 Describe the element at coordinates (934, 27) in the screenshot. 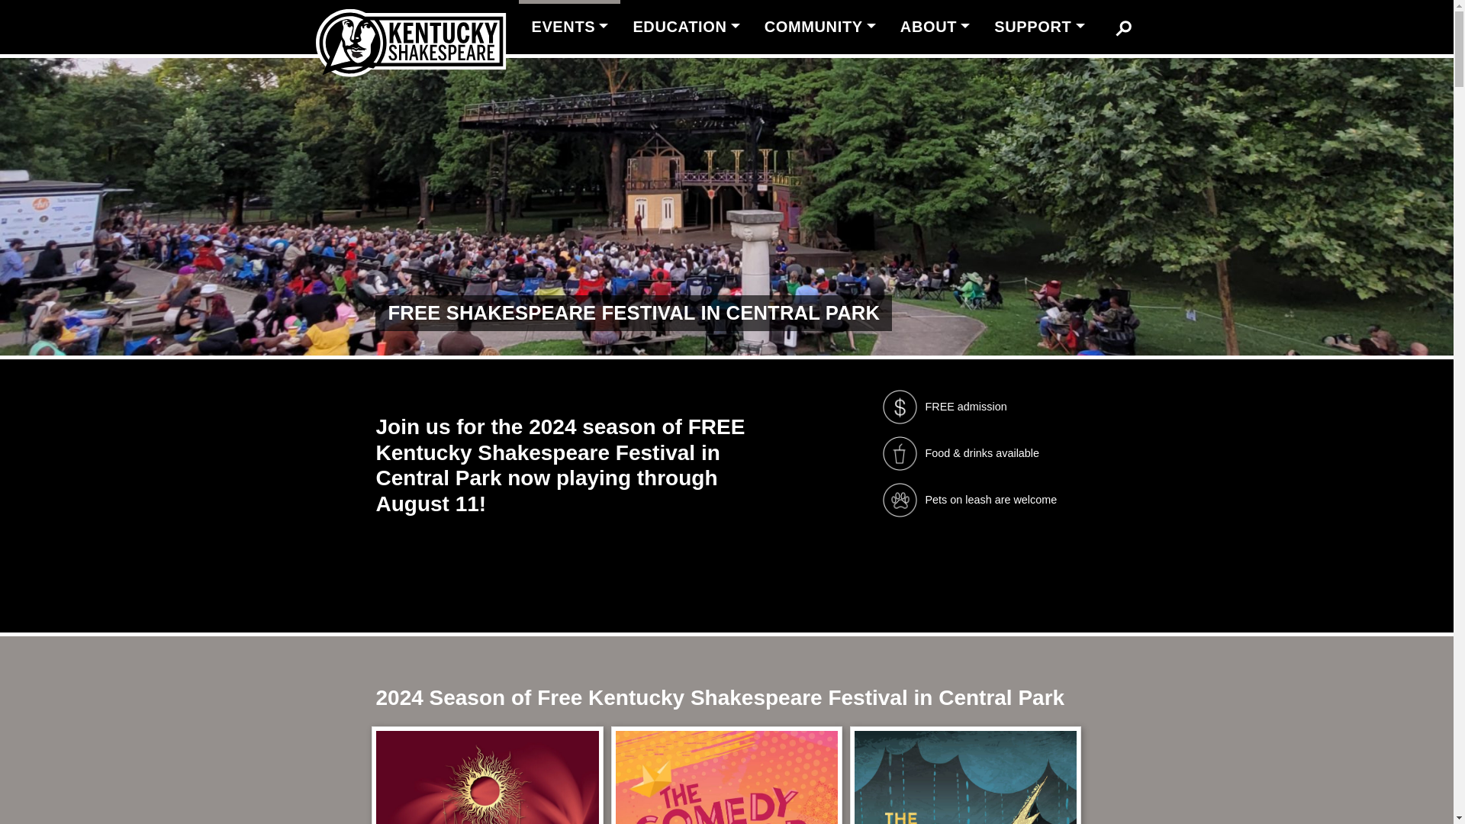

I see `About` at that location.